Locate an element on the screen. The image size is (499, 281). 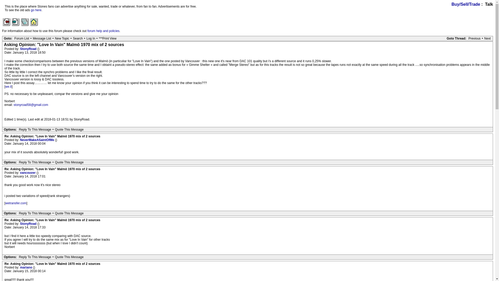
forum help and policies is located at coordinates (103, 31).